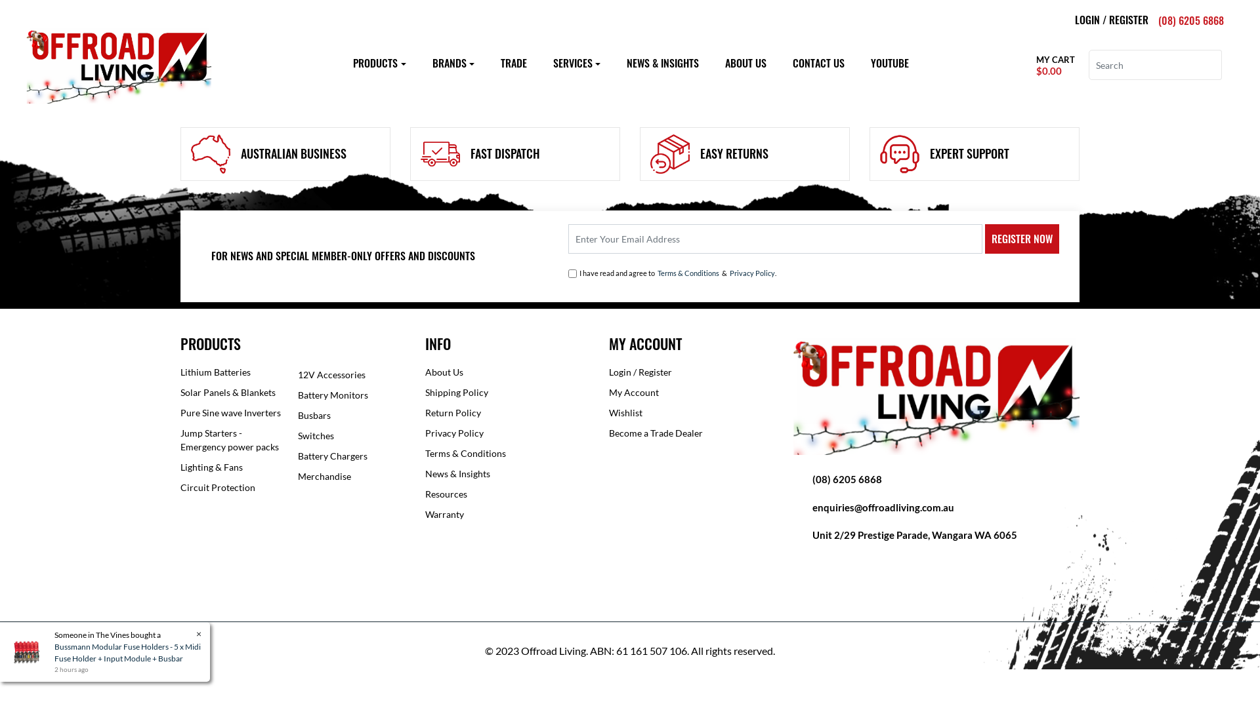 This screenshot has height=708, width=1260. What do you see at coordinates (119, 64) in the screenshot?
I see `Offroad Living` at bounding box center [119, 64].